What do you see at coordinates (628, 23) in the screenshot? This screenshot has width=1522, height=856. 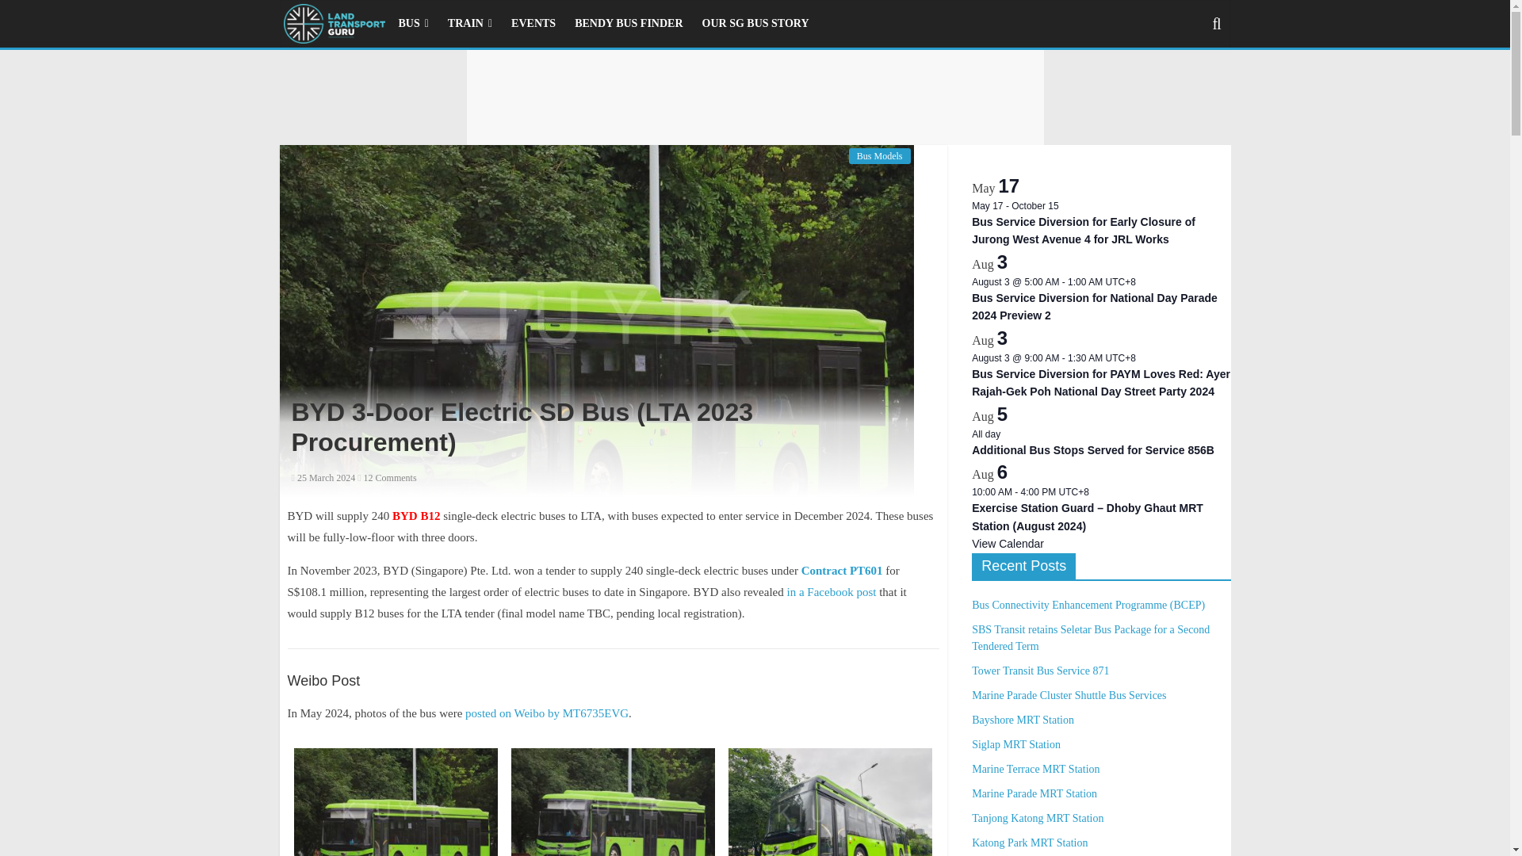 I see `BENDY BUS FINDER` at bounding box center [628, 23].